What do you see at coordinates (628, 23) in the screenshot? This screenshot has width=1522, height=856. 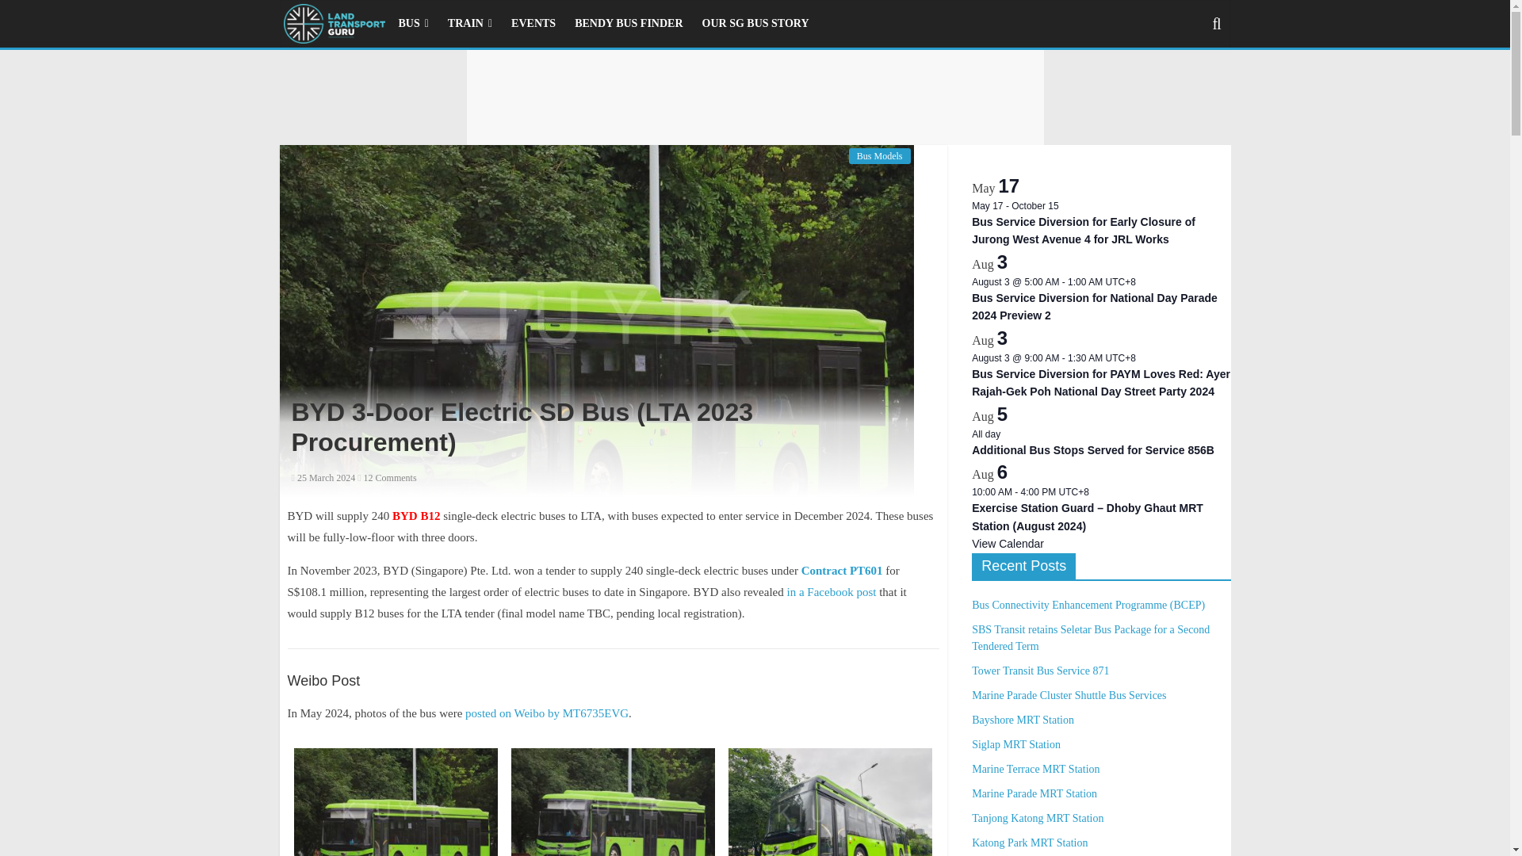 I see `BENDY BUS FINDER` at bounding box center [628, 23].